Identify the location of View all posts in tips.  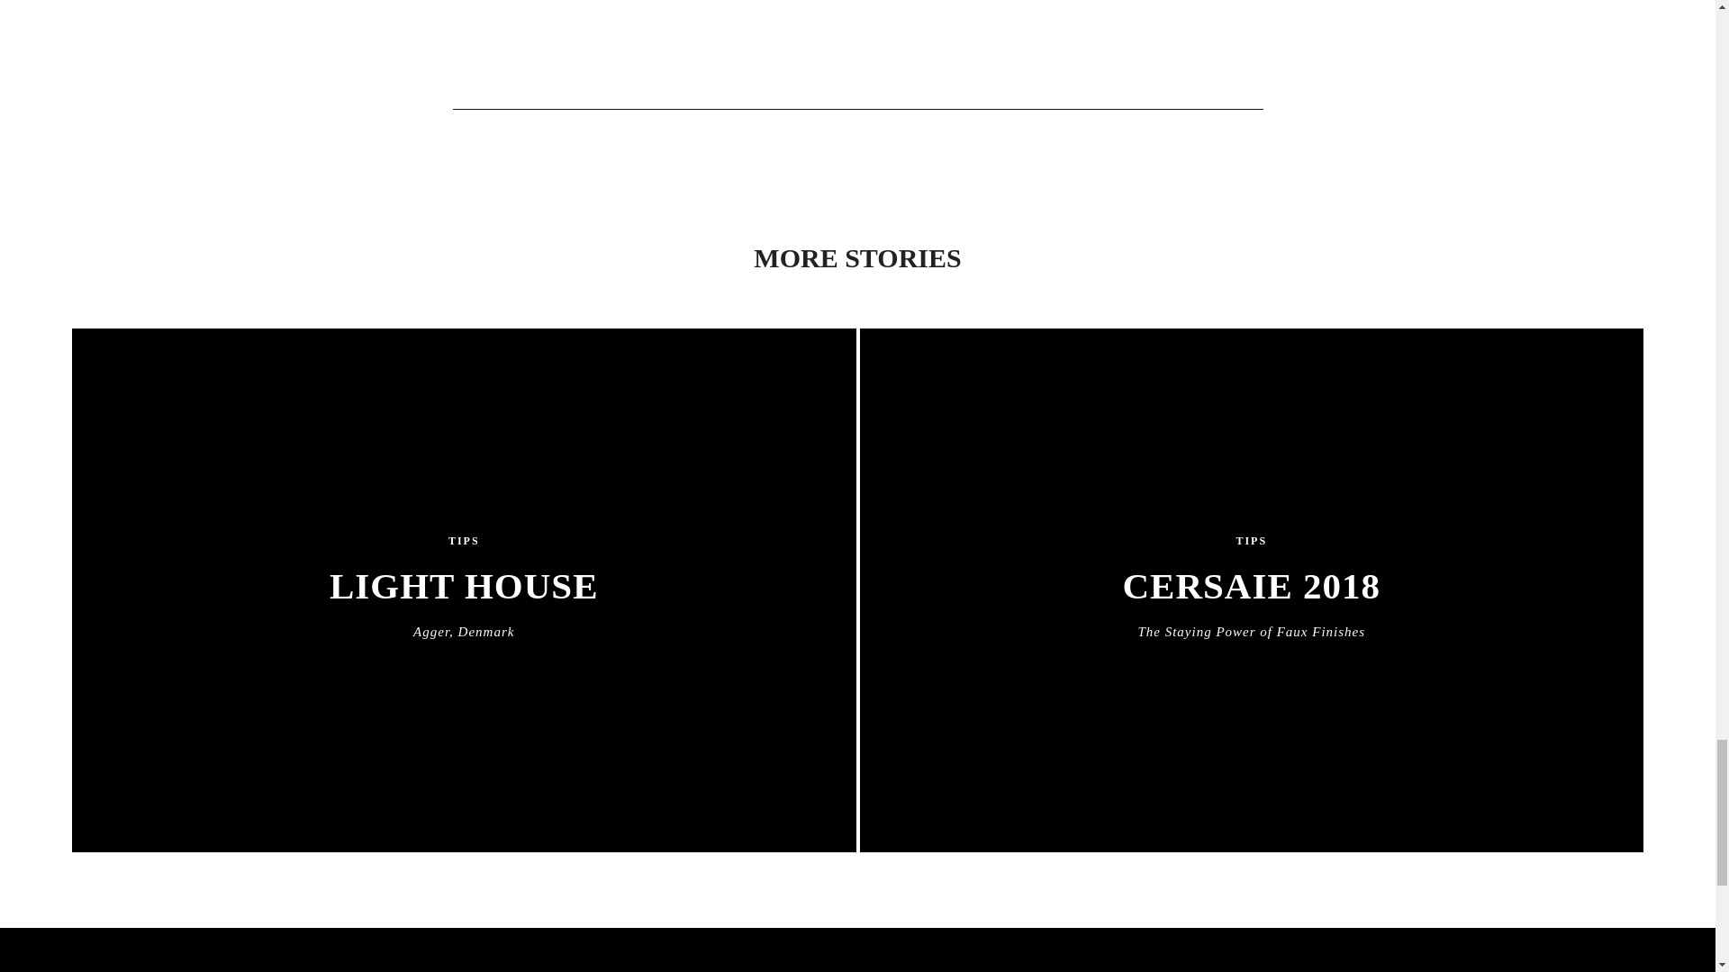
(1252, 603).